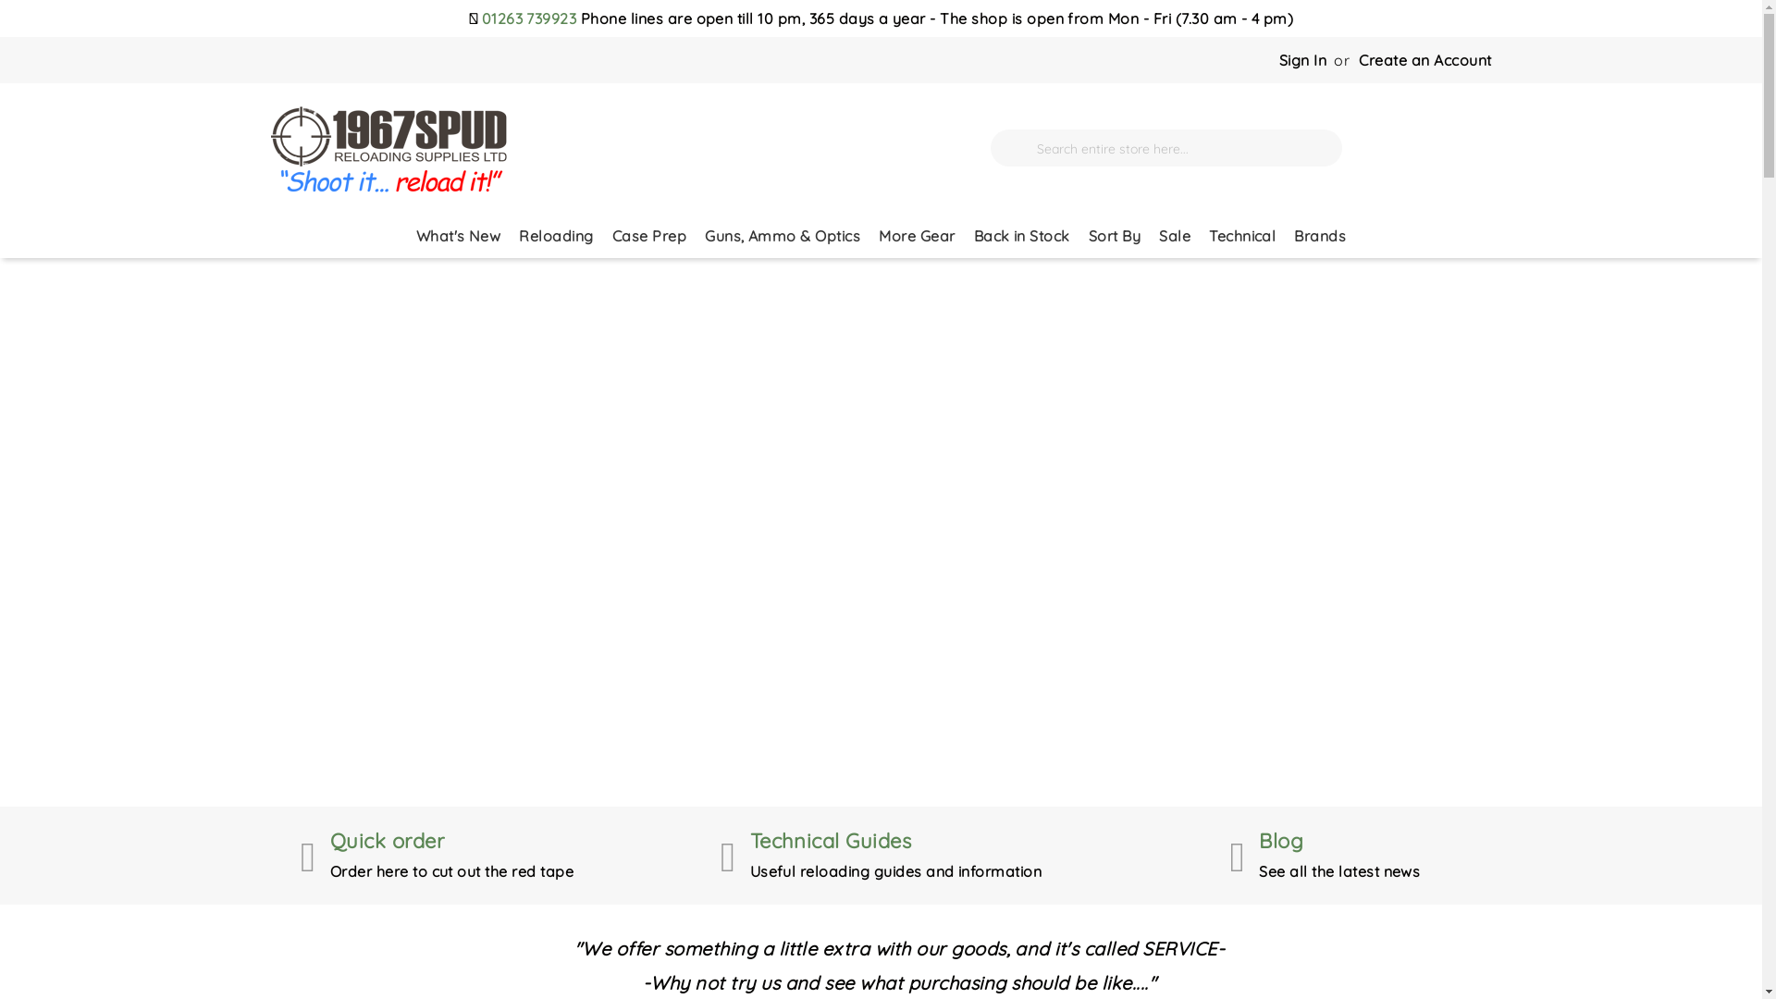  I want to click on Sale, so click(1175, 235).